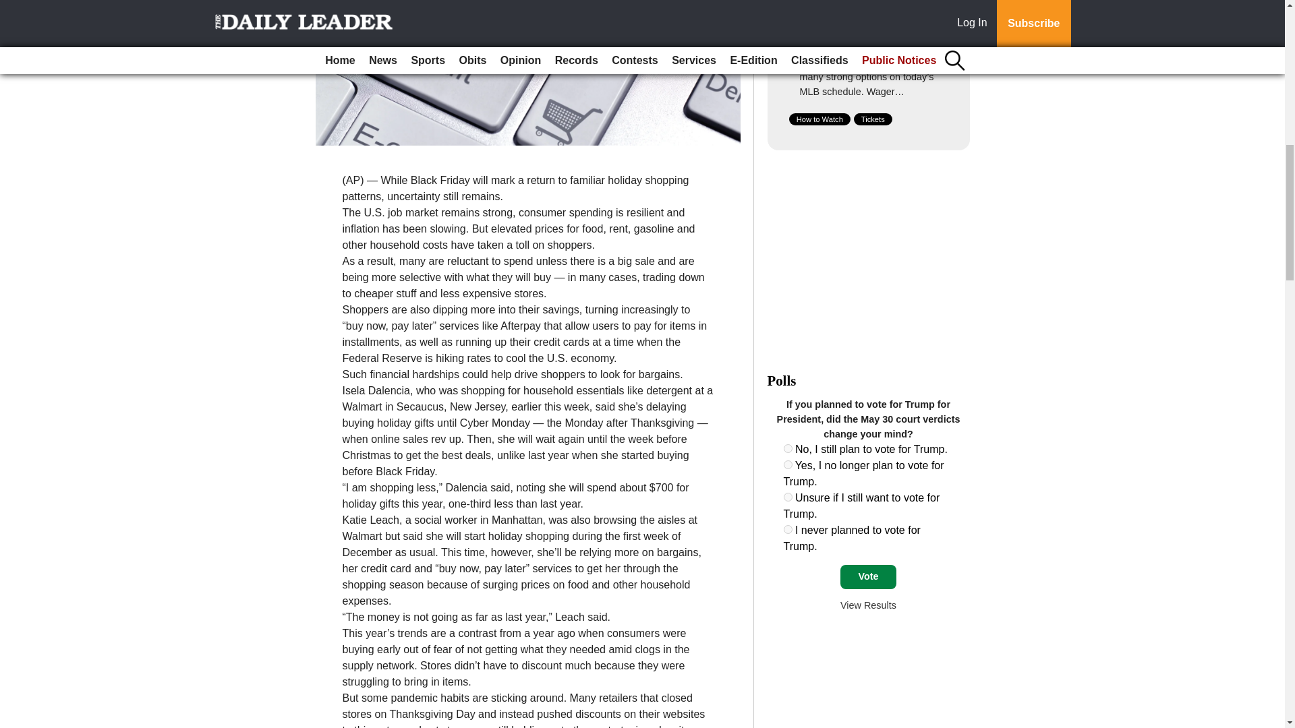 The image size is (1295, 728). What do you see at coordinates (788, 464) in the screenshot?
I see `847` at bounding box center [788, 464].